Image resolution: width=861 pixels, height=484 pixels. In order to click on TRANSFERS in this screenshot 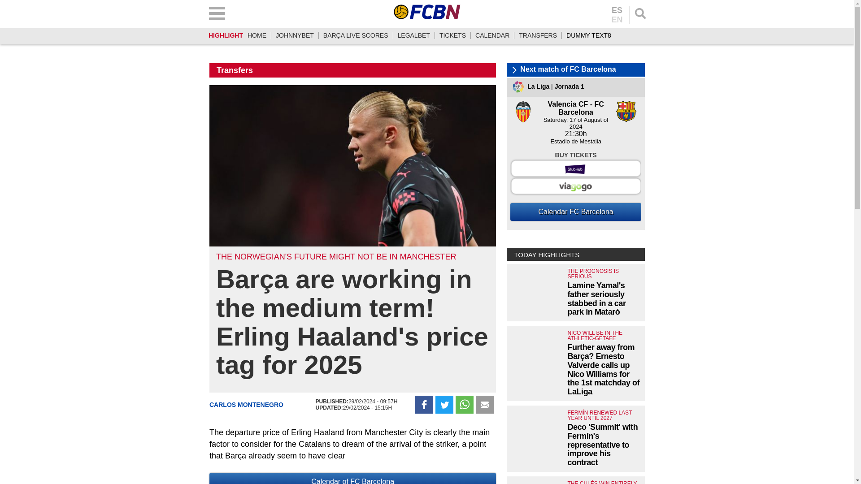, I will do `click(538, 35)`.